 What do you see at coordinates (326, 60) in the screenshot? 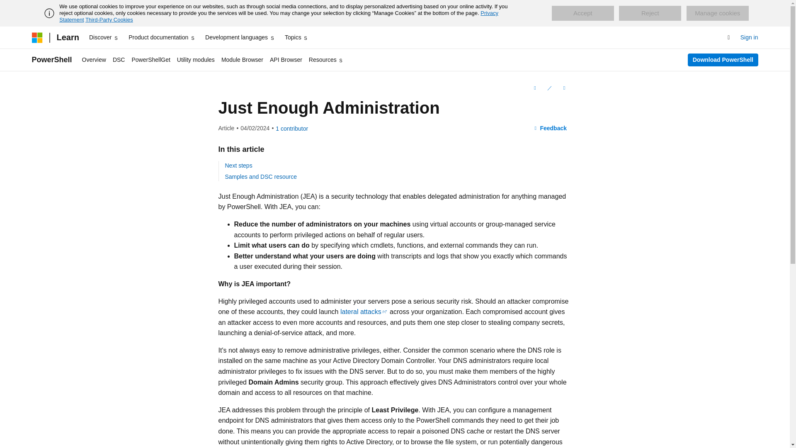
I see `Resources` at bounding box center [326, 60].